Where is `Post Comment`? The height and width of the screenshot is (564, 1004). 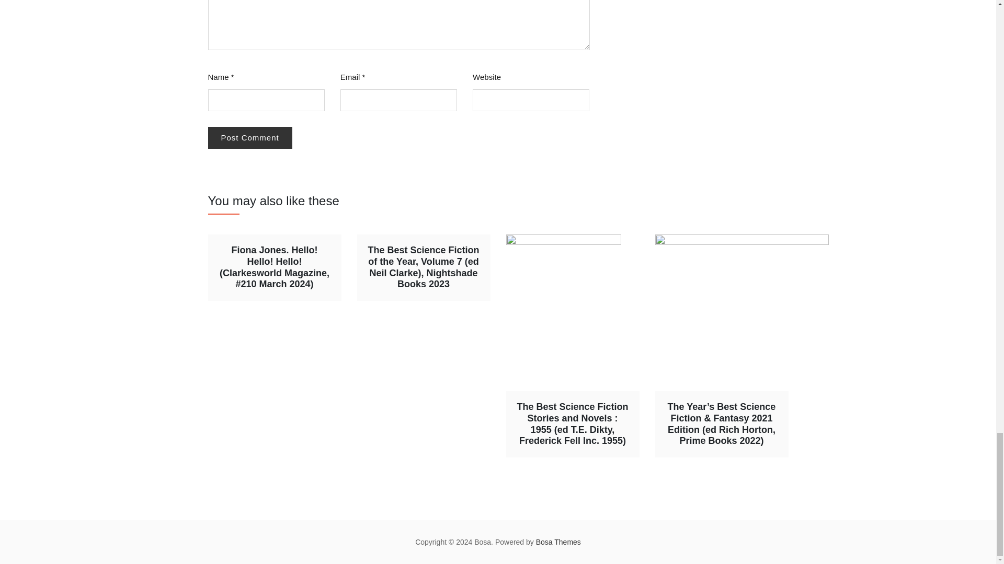
Post Comment is located at coordinates (250, 138).